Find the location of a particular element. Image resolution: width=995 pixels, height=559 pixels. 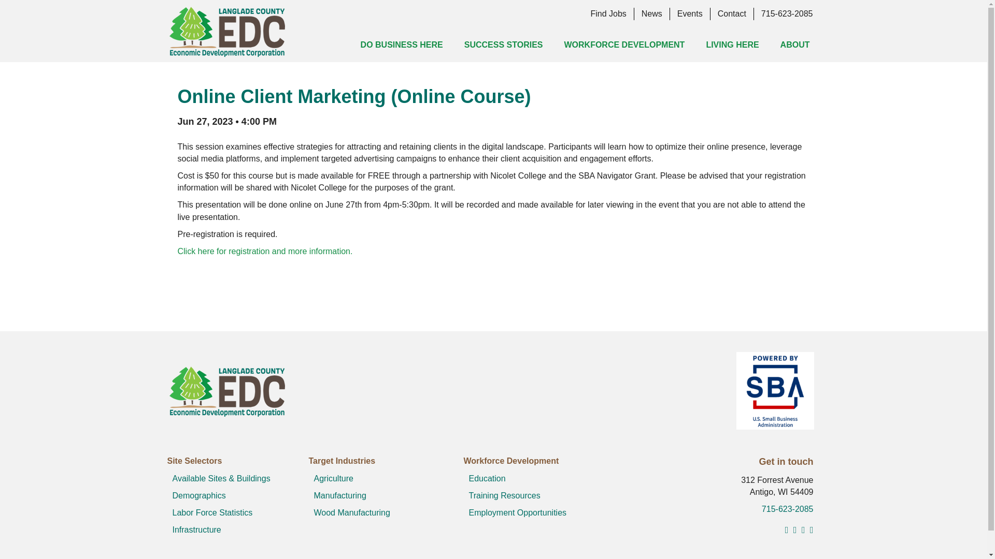

News is located at coordinates (652, 13).